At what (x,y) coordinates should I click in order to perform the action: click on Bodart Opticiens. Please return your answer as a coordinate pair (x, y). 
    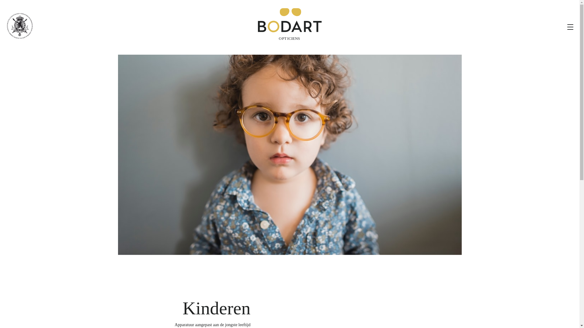
    Looking at the image, I should click on (290, 24).